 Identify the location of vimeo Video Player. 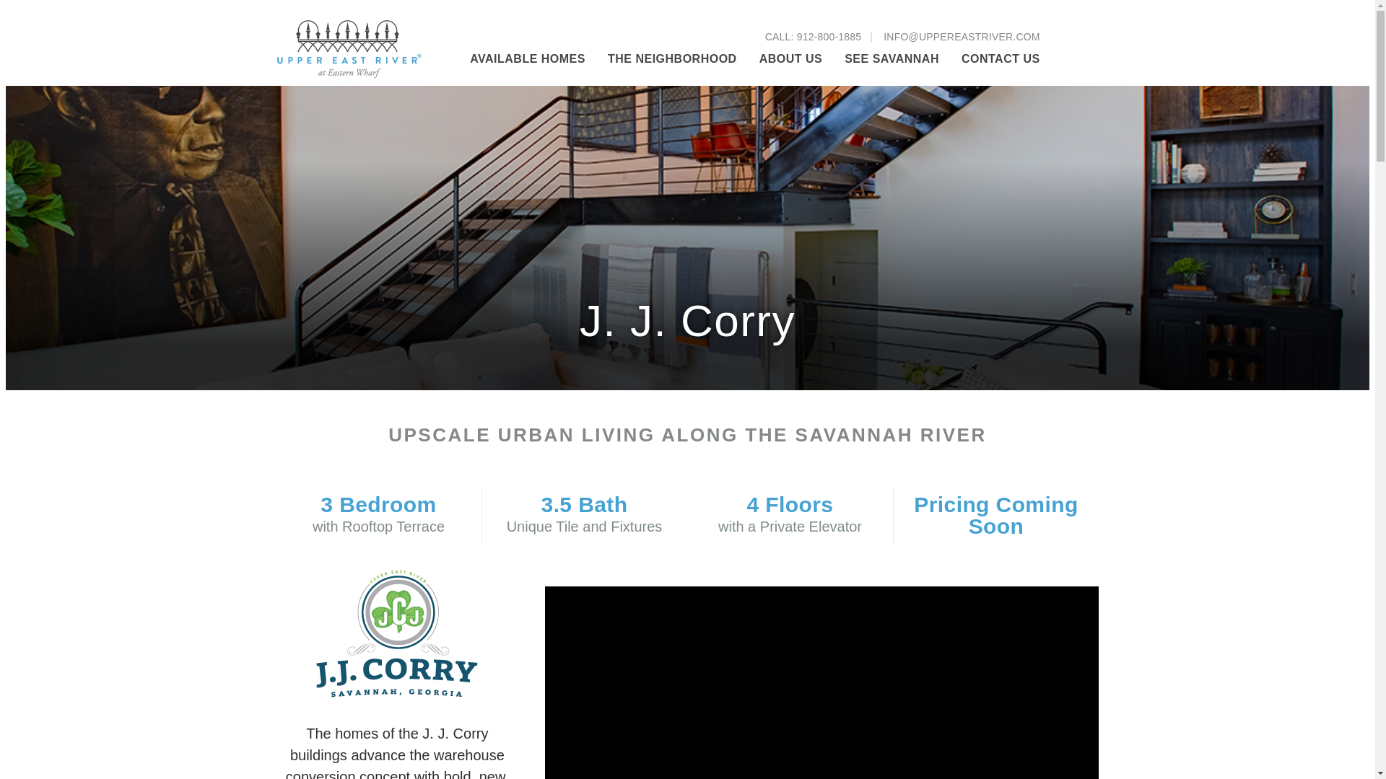
(821, 682).